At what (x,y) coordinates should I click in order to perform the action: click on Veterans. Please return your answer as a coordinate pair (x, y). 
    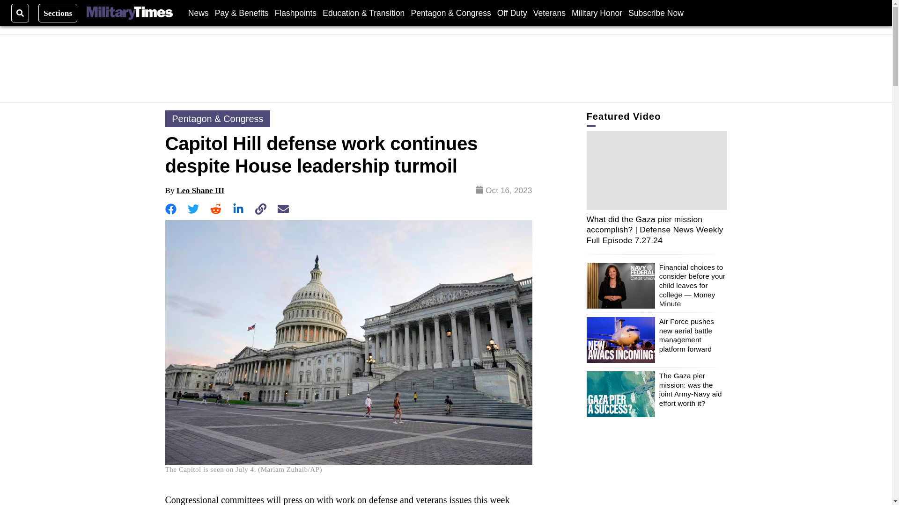
    Looking at the image, I should click on (549, 13).